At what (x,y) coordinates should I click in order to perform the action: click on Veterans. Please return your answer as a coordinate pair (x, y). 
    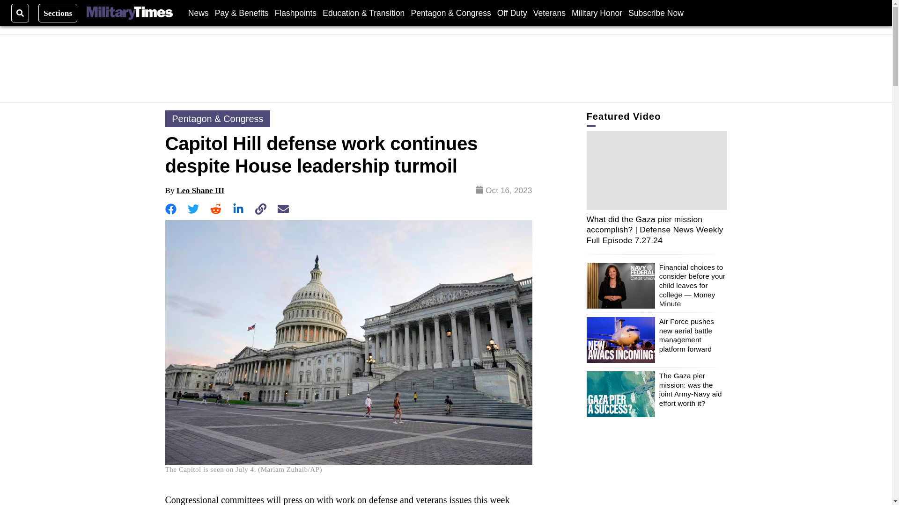
    Looking at the image, I should click on (549, 13).